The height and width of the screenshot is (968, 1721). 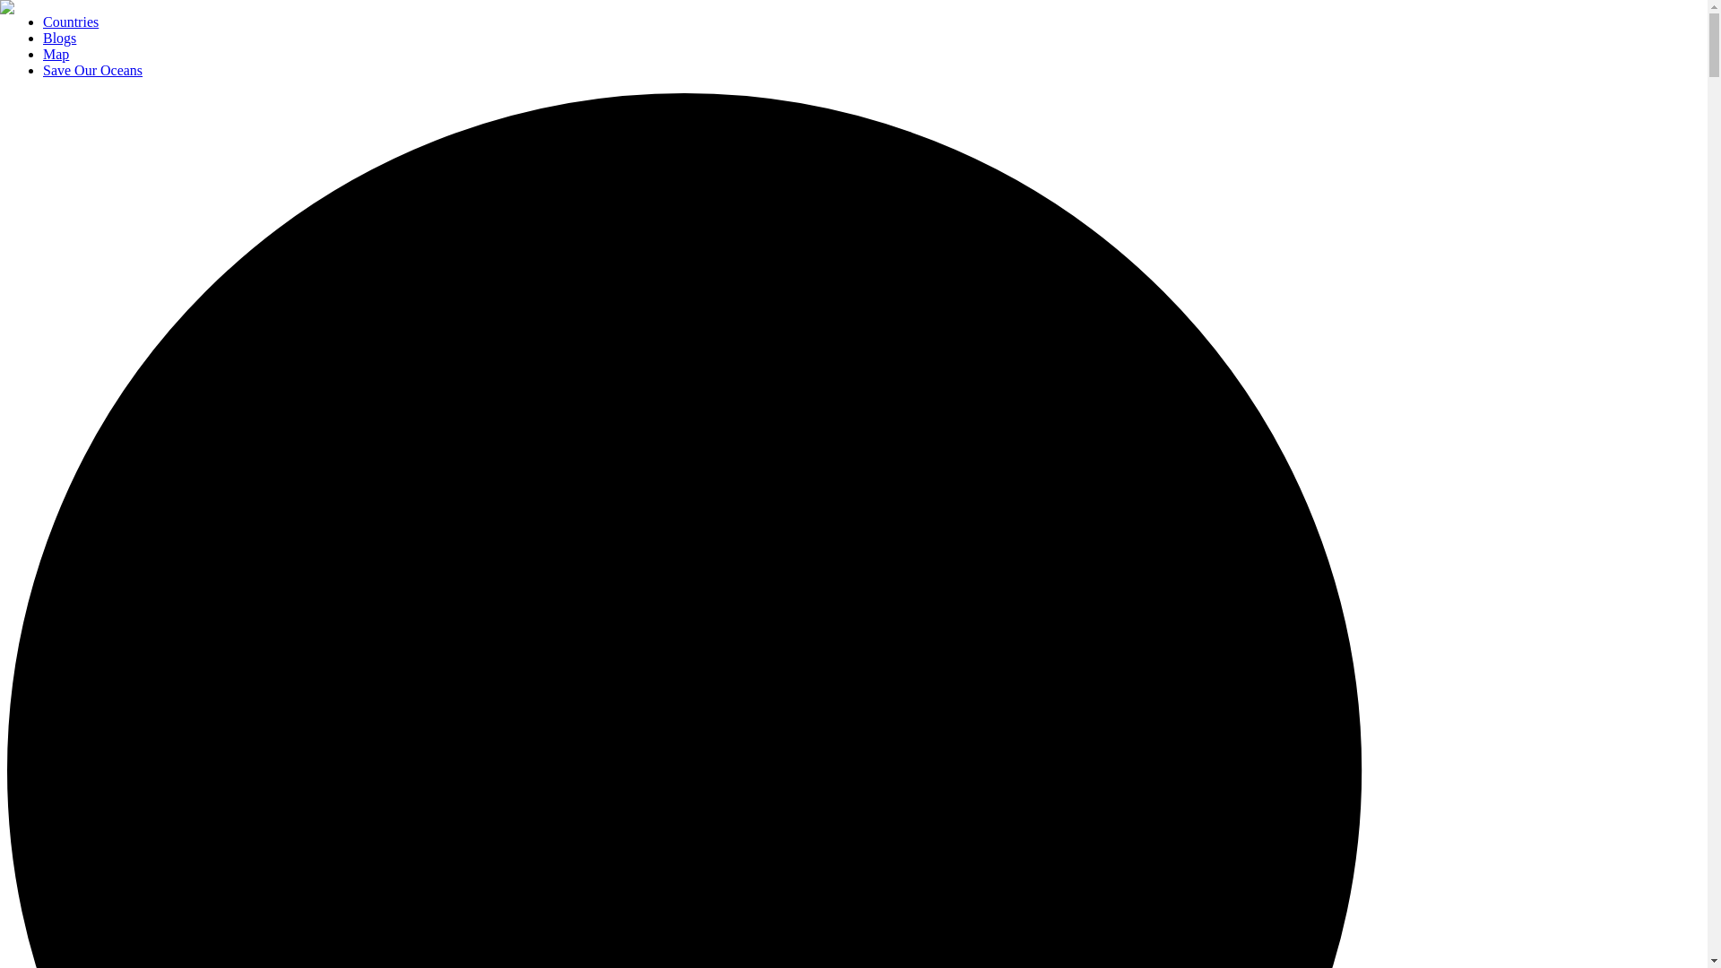 What do you see at coordinates (59, 38) in the screenshot?
I see `Blogs` at bounding box center [59, 38].